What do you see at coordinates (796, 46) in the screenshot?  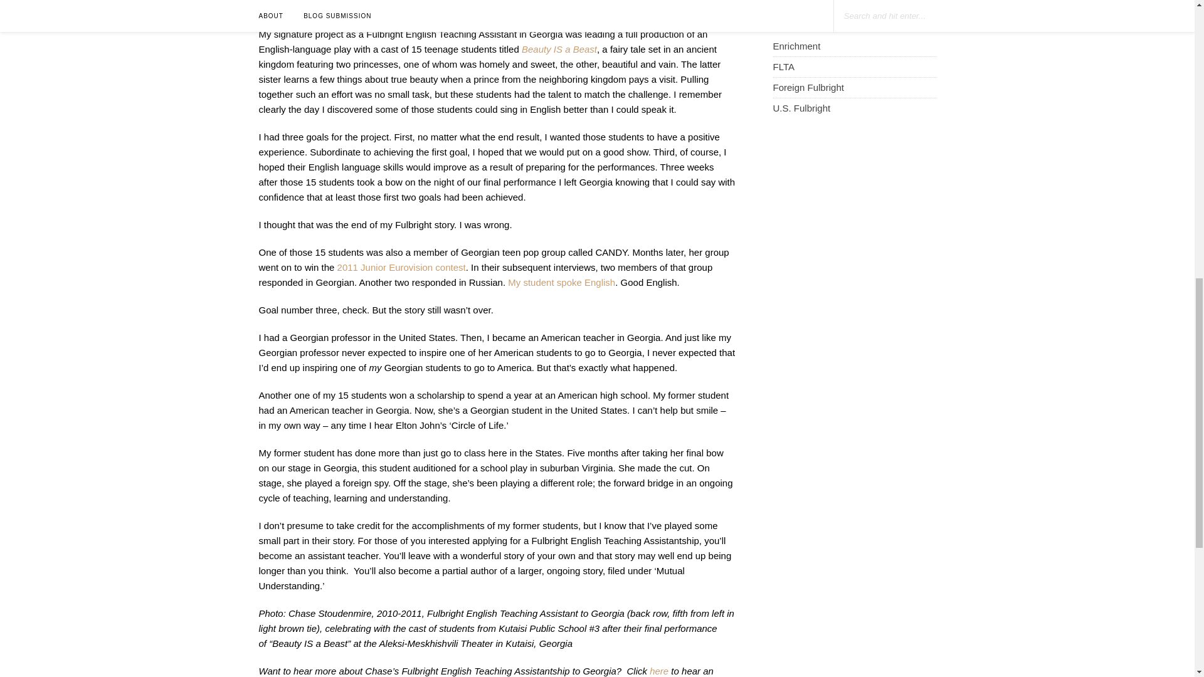 I see `Enrichment` at bounding box center [796, 46].